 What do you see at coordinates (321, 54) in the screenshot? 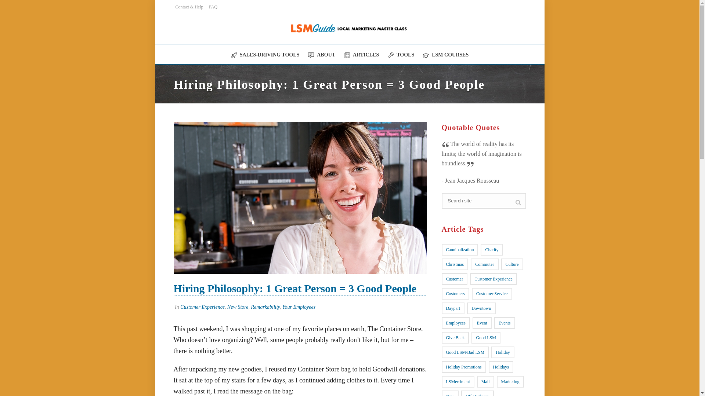
I see `ABOUT` at bounding box center [321, 54].